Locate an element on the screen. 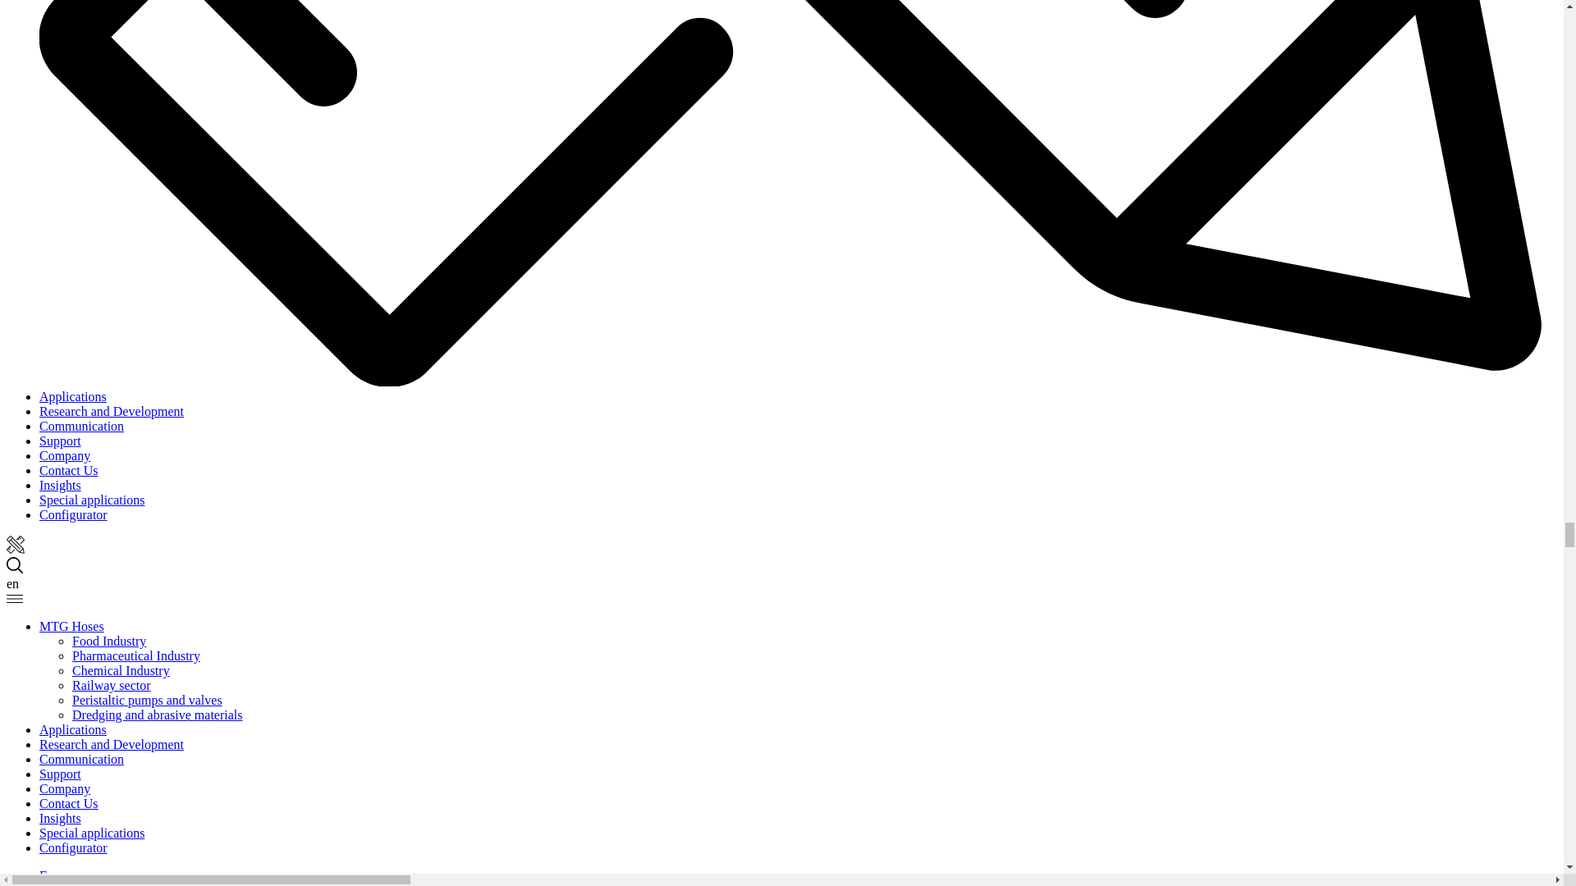 This screenshot has width=1576, height=886. Pharmaceutical Industry is located at coordinates (136, 655).